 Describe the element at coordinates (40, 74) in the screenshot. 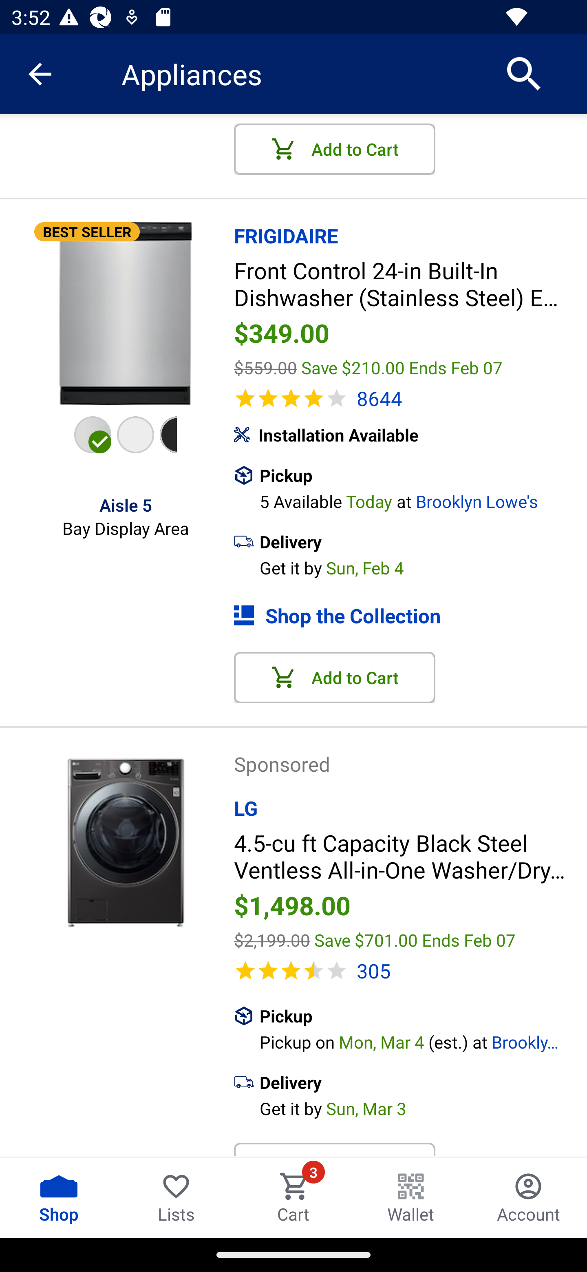

I see `Navigate up` at that location.